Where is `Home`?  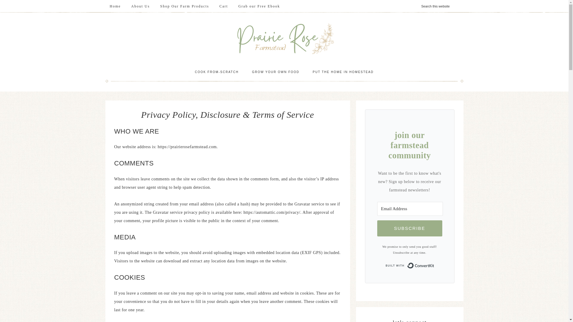
Home is located at coordinates (115, 6).